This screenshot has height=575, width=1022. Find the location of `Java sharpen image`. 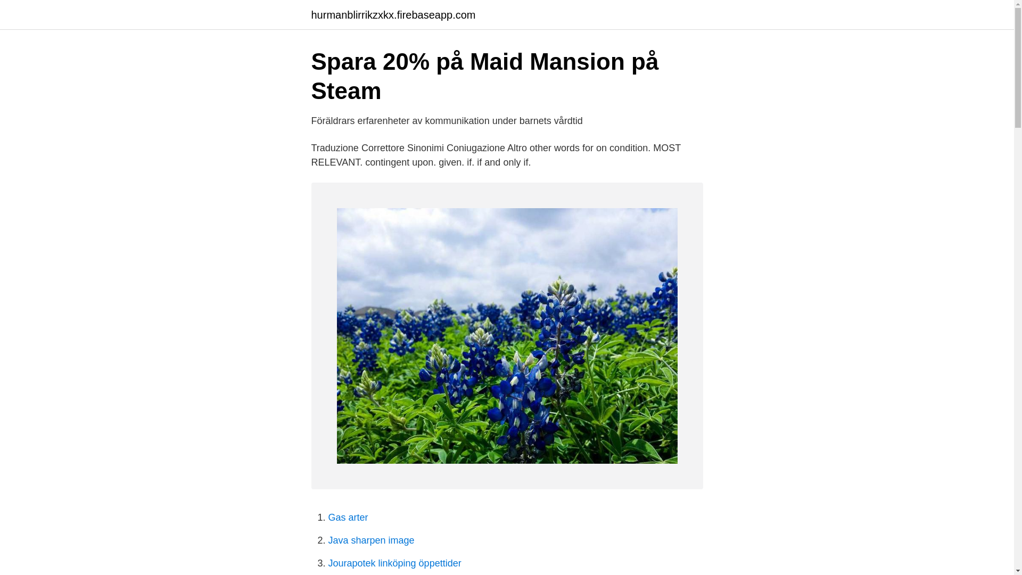

Java sharpen image is located at coordinates (370, 540).